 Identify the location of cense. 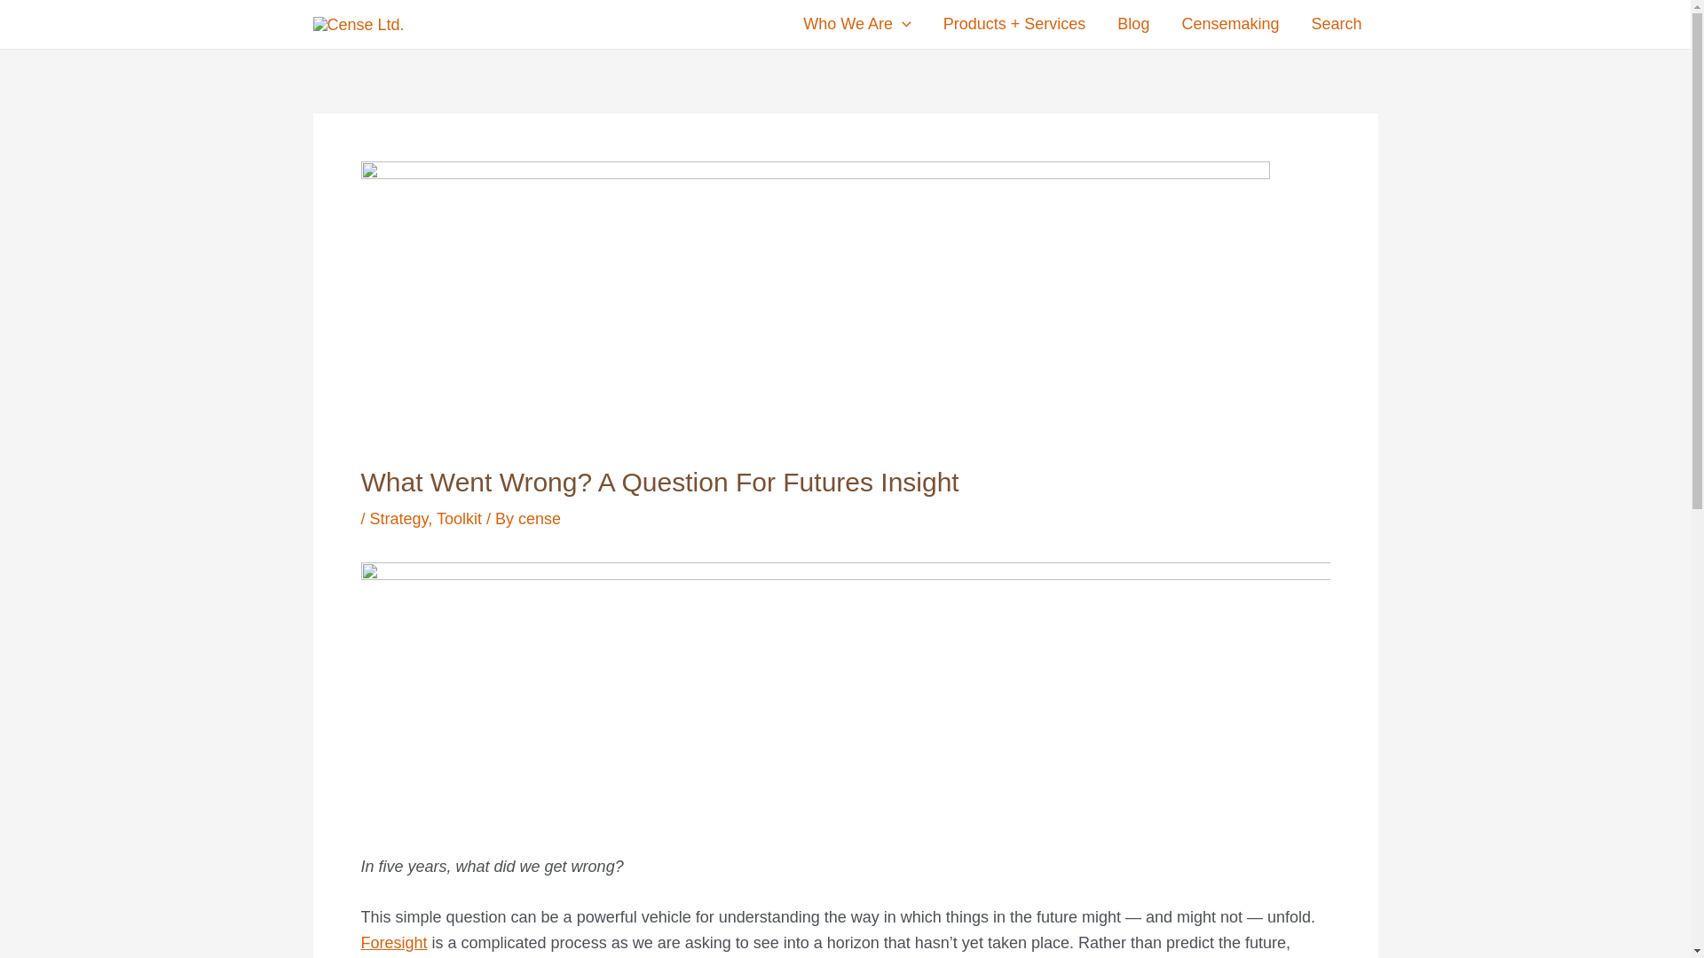
(539, 518).